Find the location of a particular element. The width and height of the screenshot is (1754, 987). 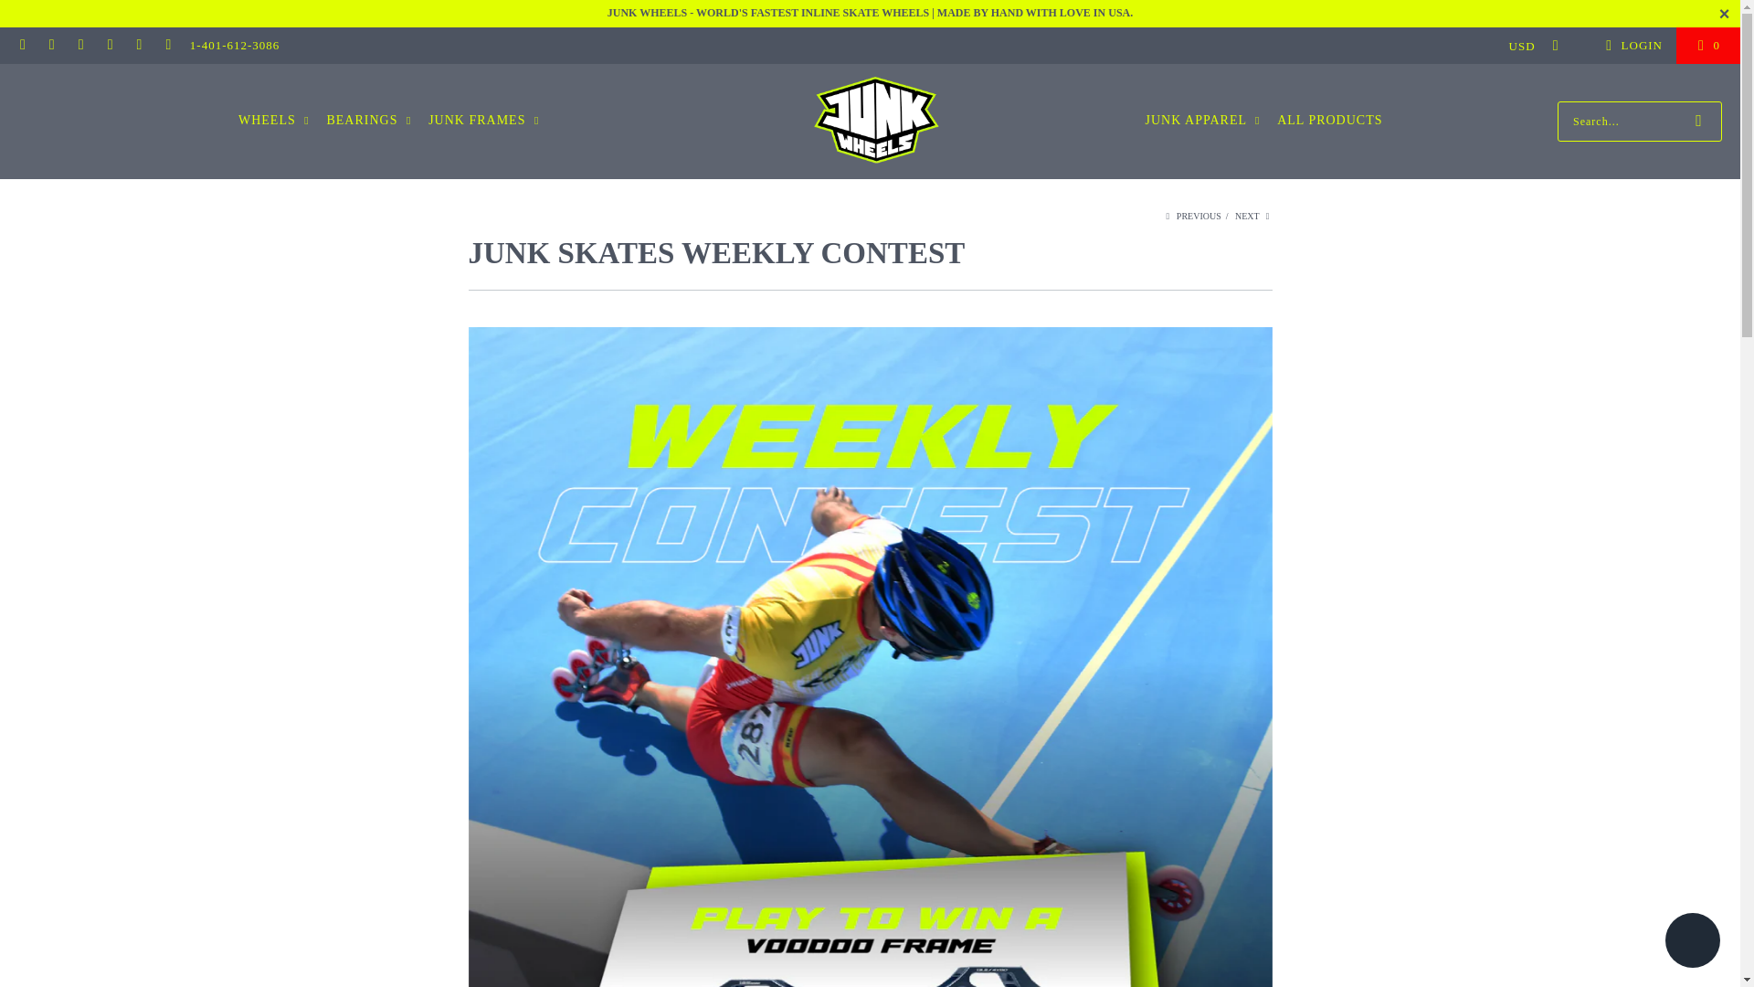

Junk Wheels on Facebook is located at coordinates (51, 46).